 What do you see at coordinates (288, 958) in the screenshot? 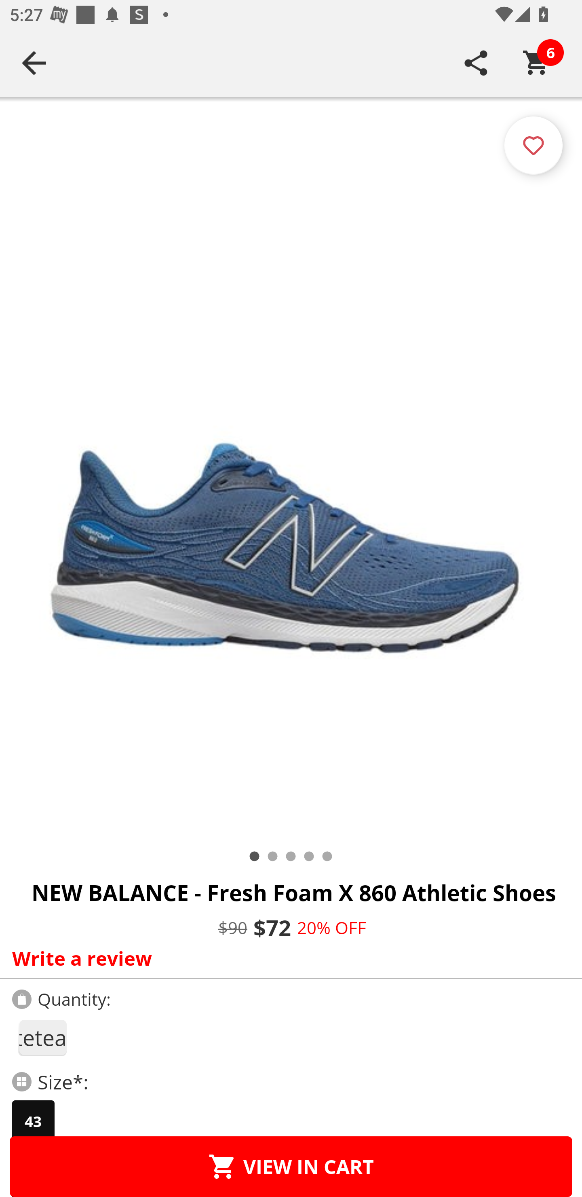
I see `Write a review` at bounding box center [288, 958].